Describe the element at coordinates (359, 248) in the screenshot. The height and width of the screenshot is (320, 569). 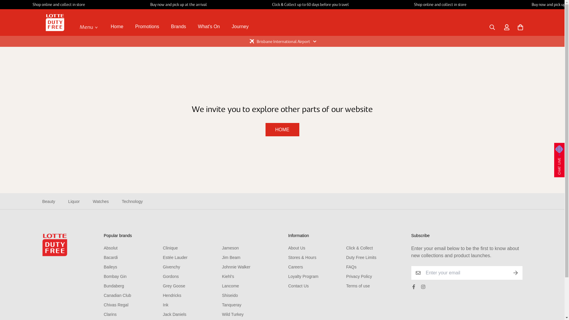
I see `Click & Collect` at that location.